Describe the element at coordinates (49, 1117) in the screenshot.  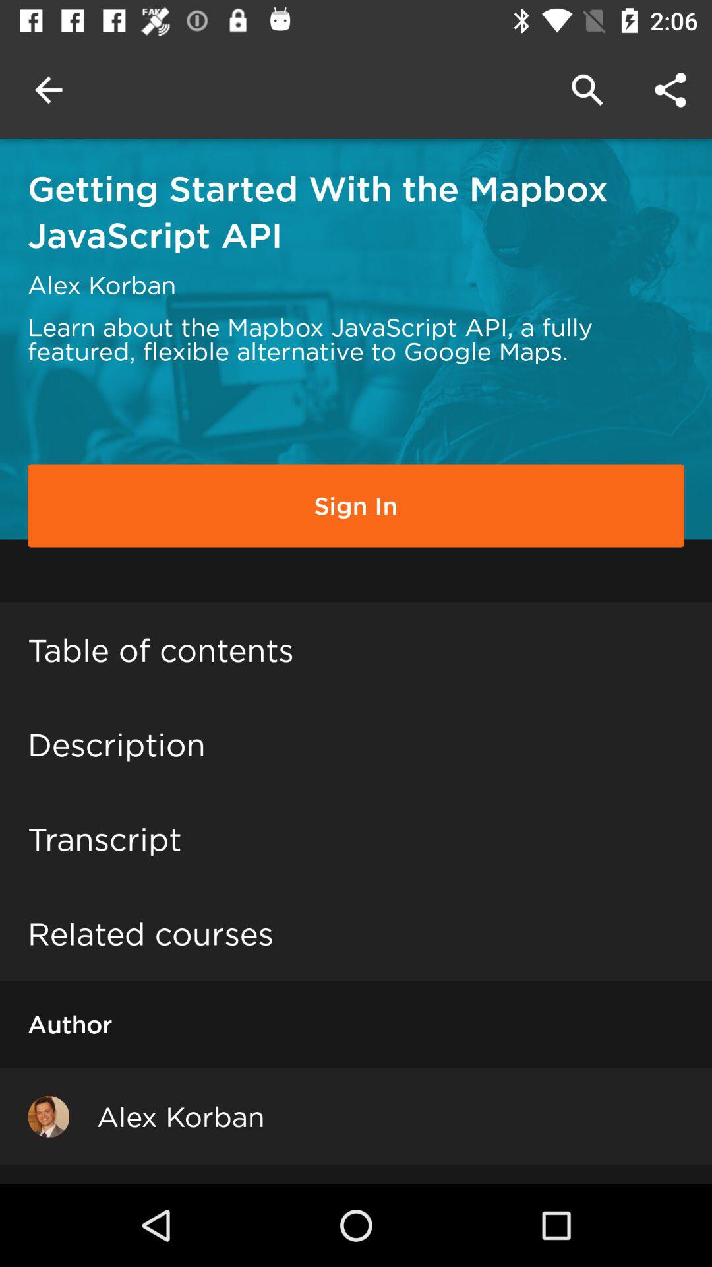
I see `click item below the author` at that location.